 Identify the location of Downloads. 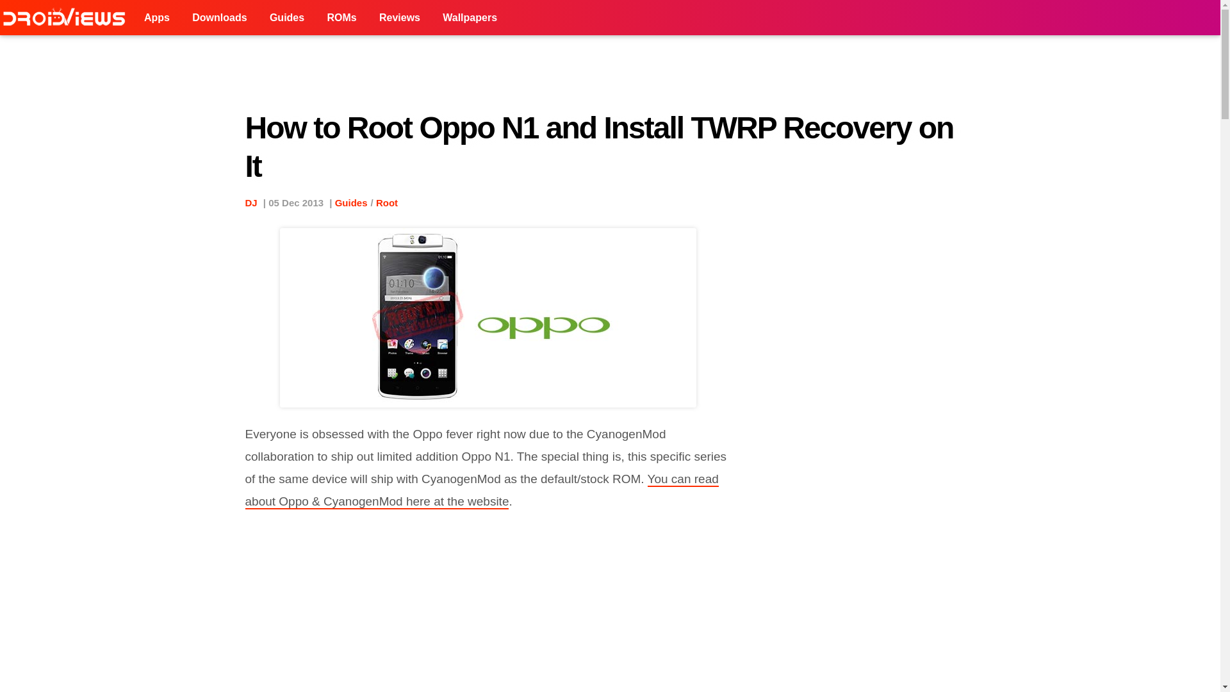
(219, 18).